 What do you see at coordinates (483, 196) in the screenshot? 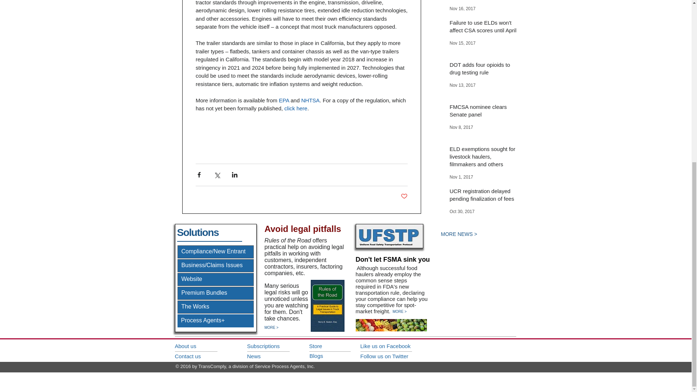
I see `UCR registration delayed pending finalization of fees` at bounding box center [483, 196].